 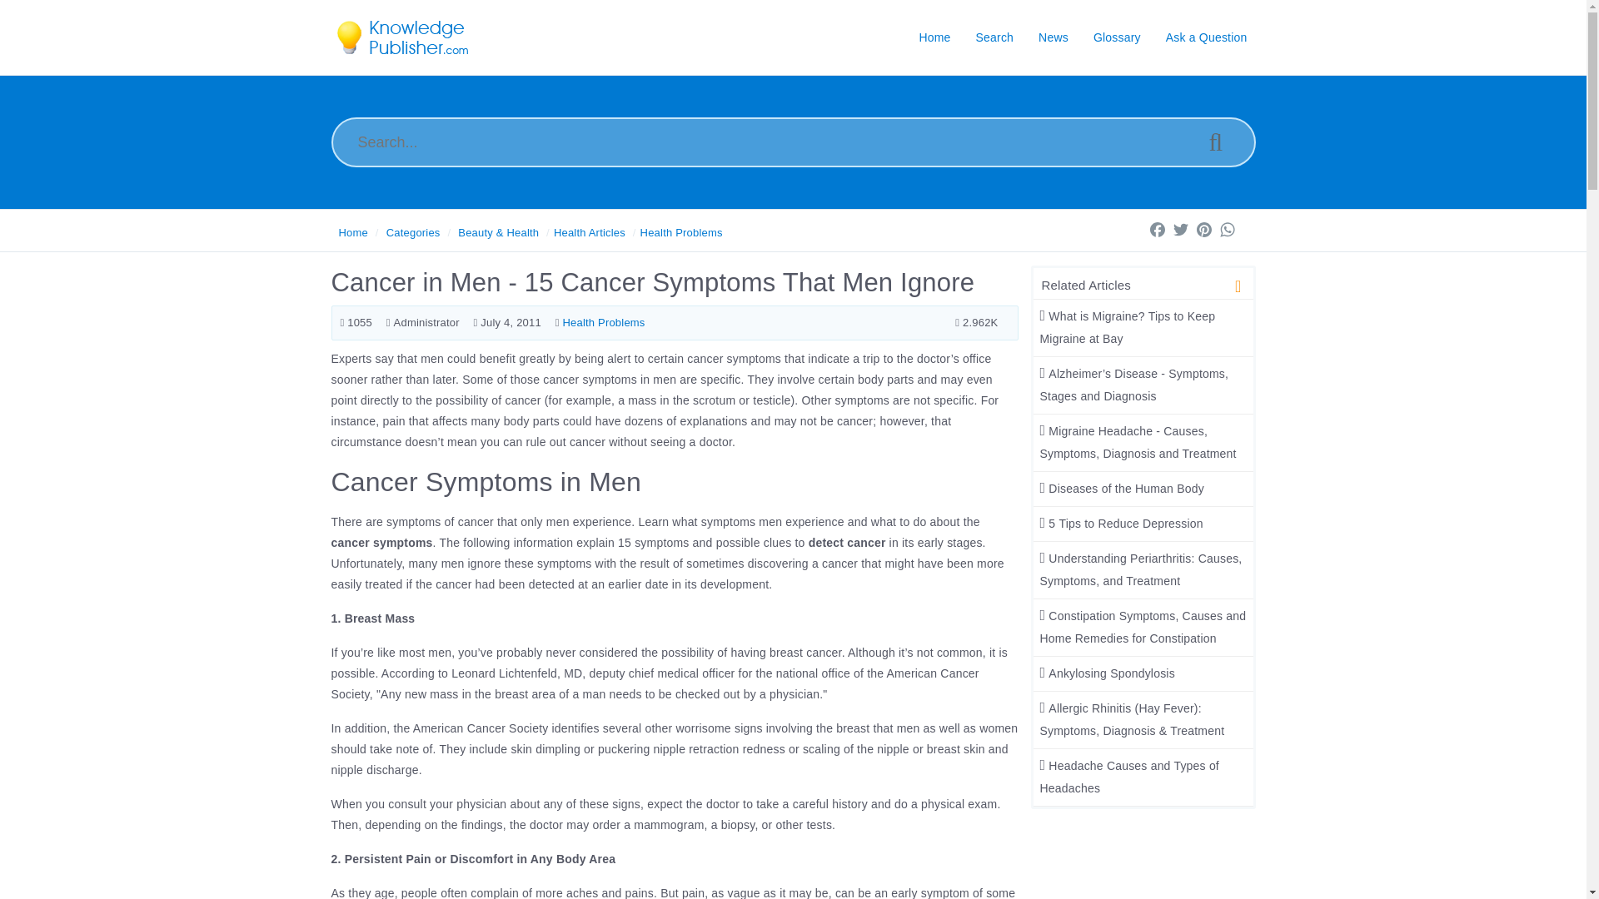 I want to click on Health Problems, so click(x=681, y=233).